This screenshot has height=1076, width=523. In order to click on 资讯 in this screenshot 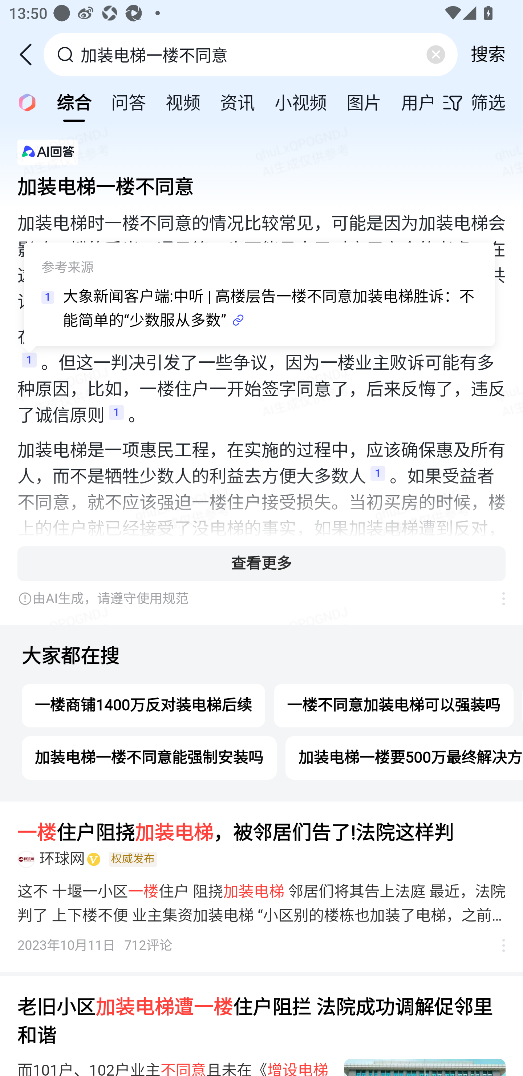, I will do `click(237, 102)`.